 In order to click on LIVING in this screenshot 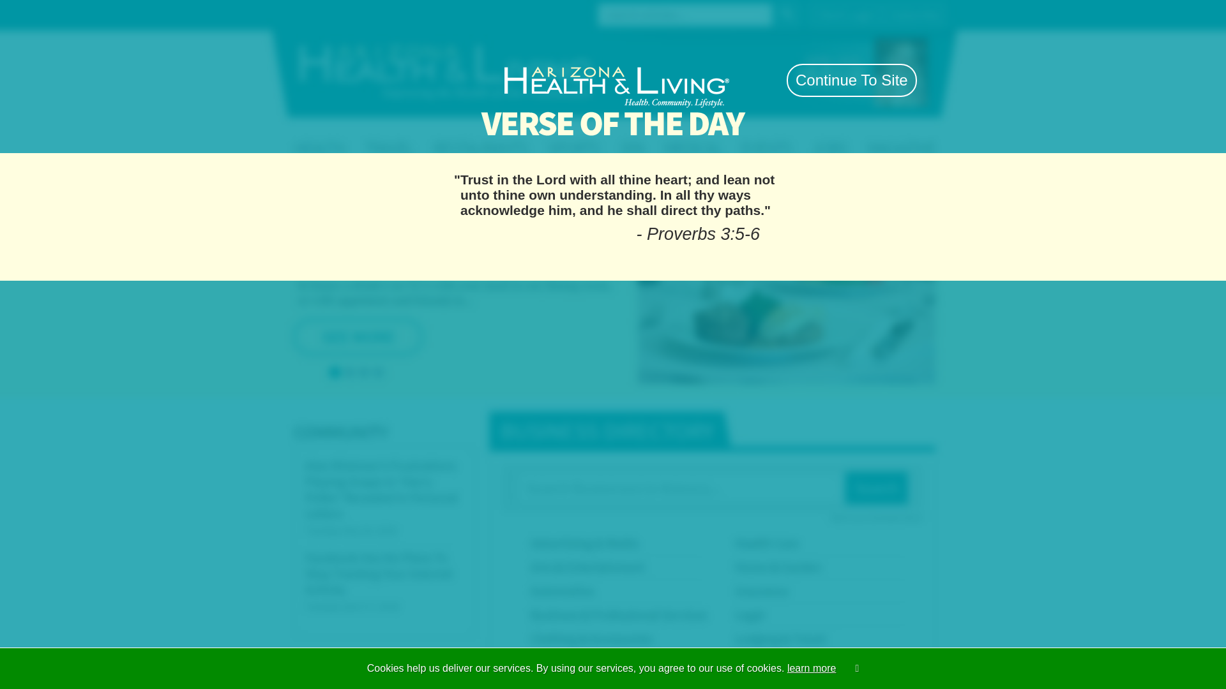, I will do `click(456, 135)`.